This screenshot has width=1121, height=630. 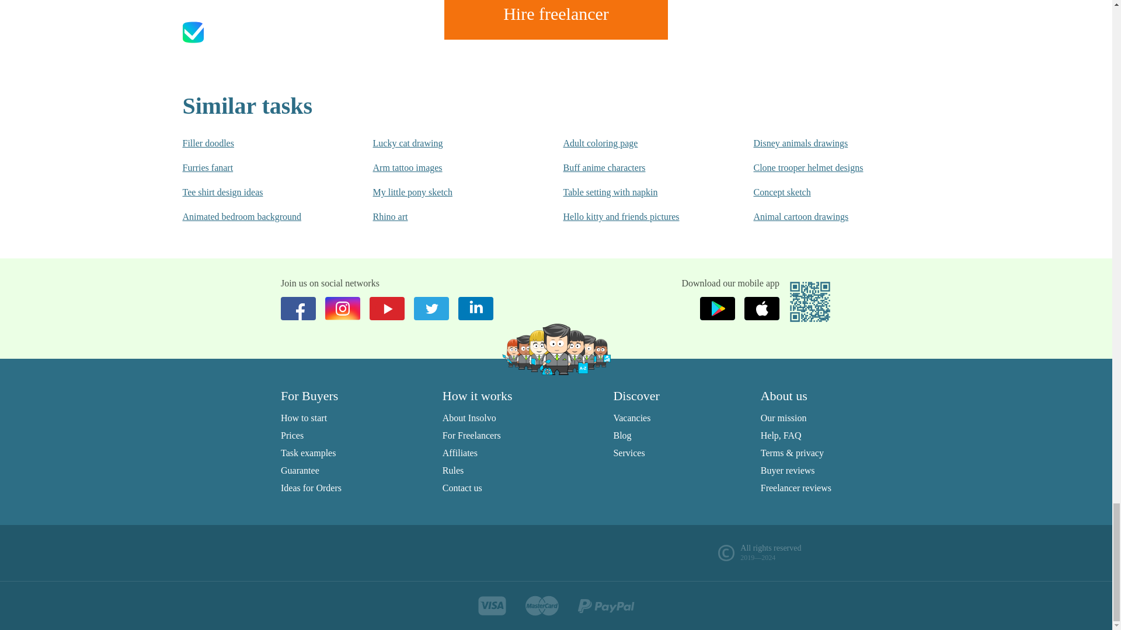 What do you see at coordinates (444, 168) in the screenshot?
I see `Arm tattoo images` at bounding box center [444, 168].